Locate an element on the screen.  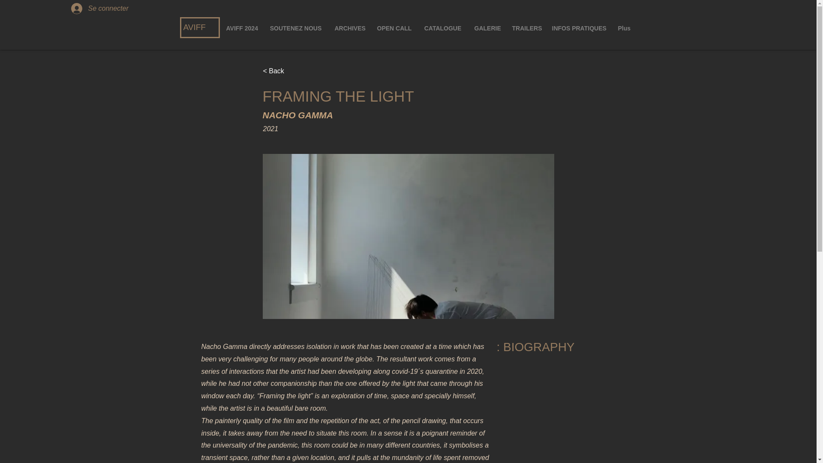
TRAILERS is located at coordinates (526, 28).